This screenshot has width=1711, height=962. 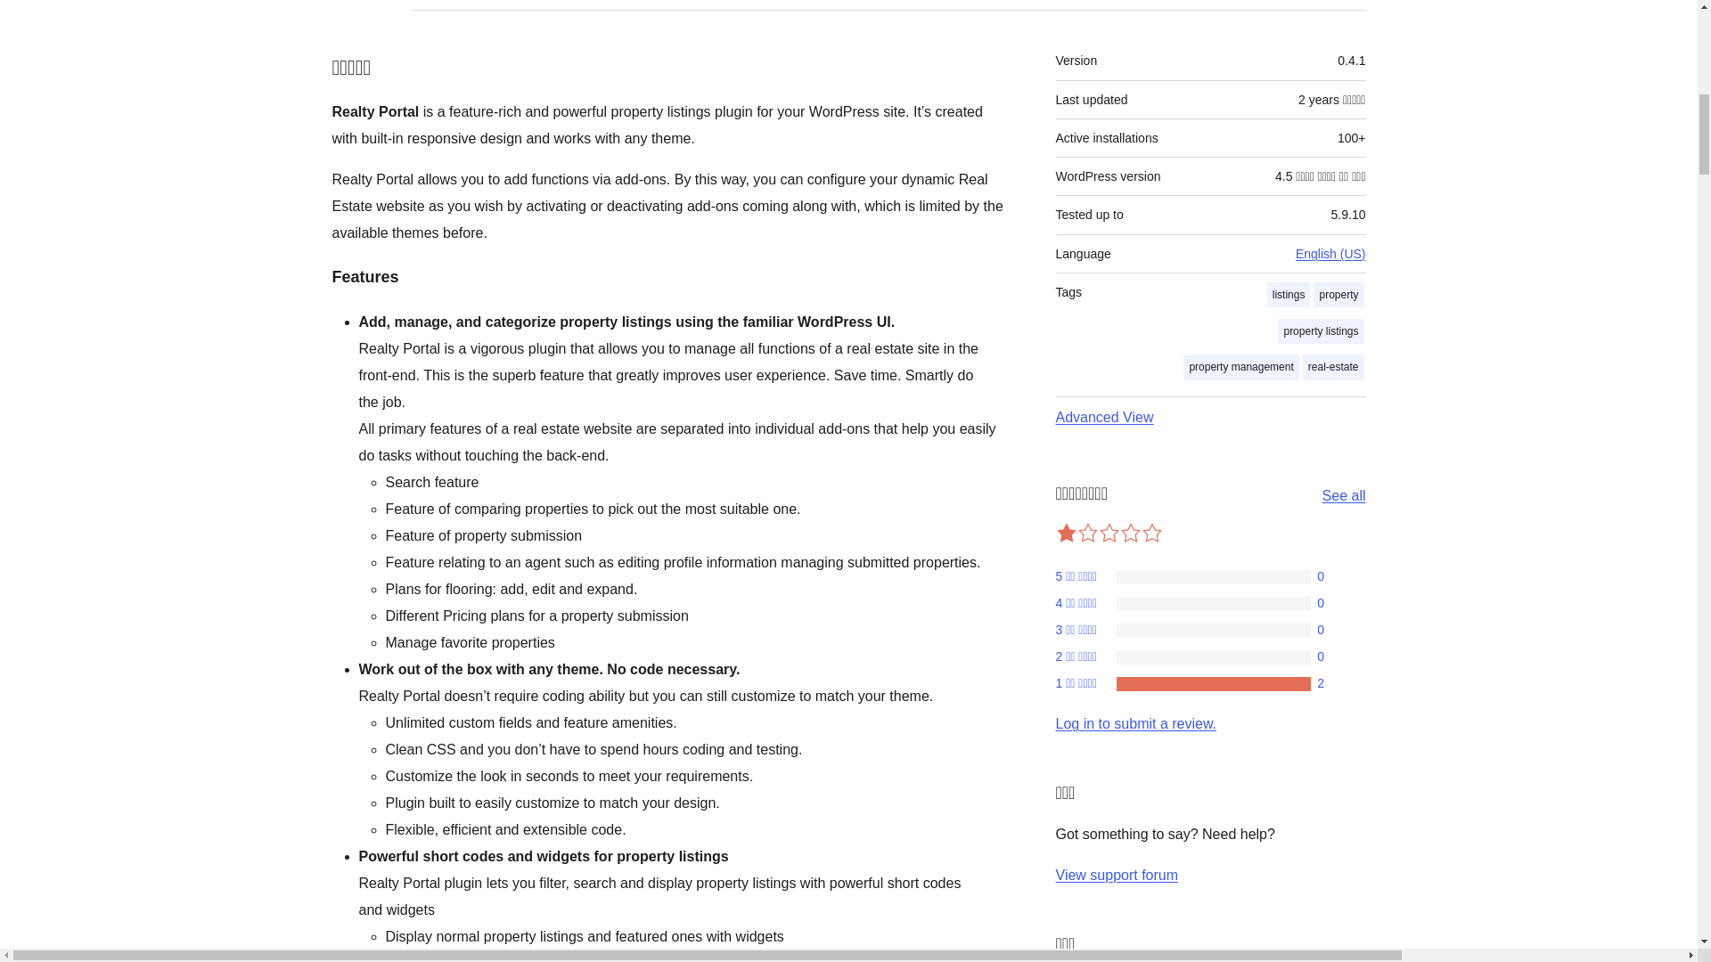 I want to click on Installation, so click(x=547, y=4).